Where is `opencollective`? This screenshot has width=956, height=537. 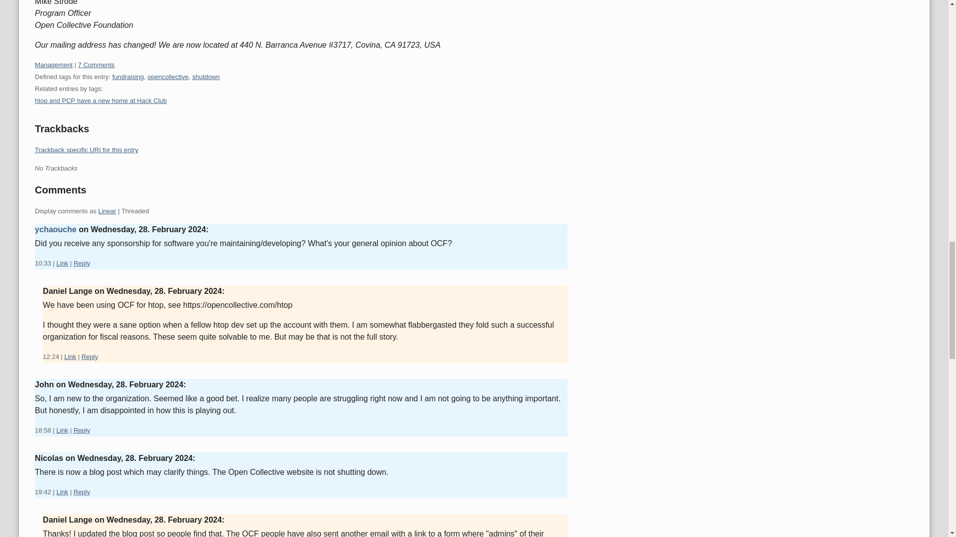 opencollective is located at coordinates (167, 77).